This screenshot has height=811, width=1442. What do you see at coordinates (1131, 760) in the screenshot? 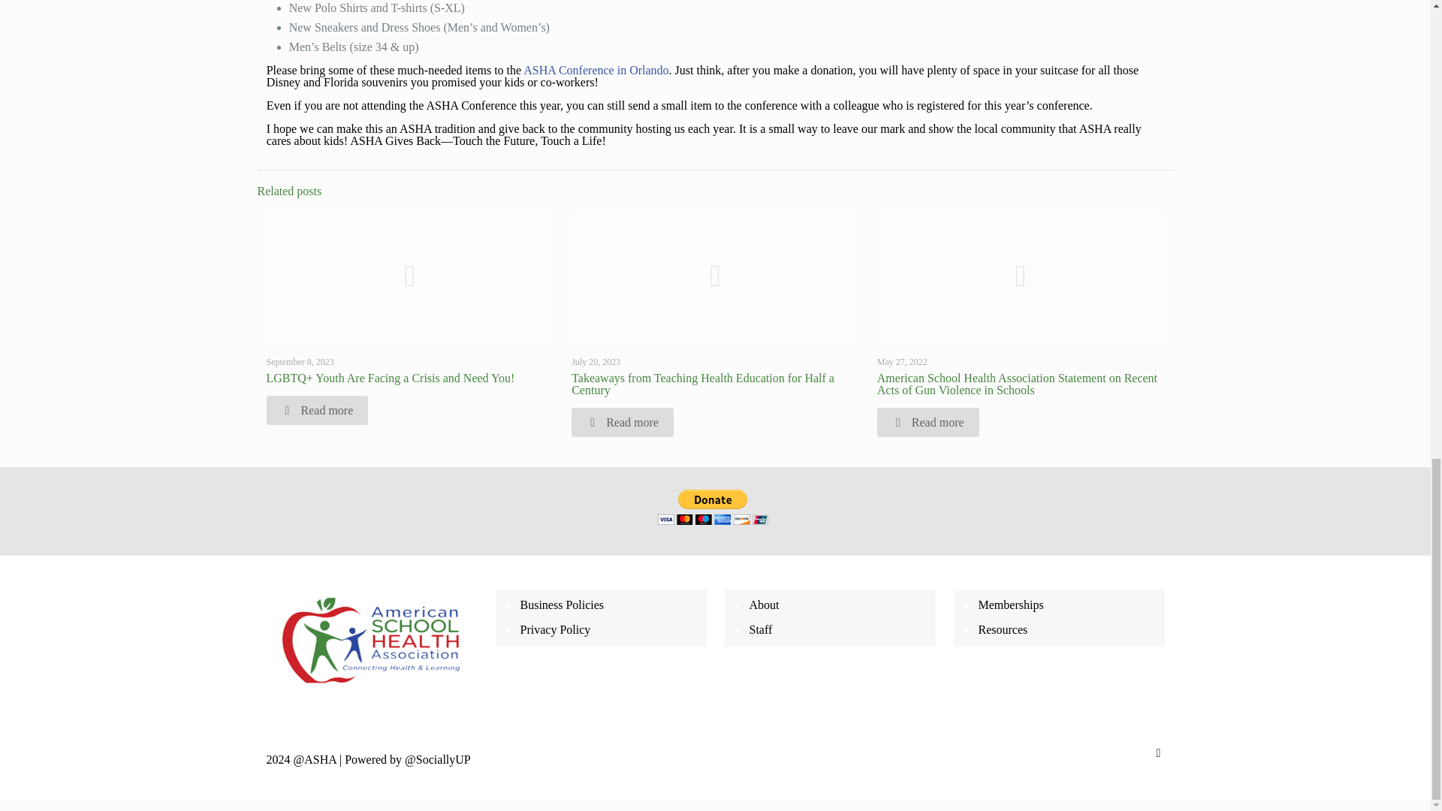
I see `LinkedIn` at bounding box center [1131, 760].